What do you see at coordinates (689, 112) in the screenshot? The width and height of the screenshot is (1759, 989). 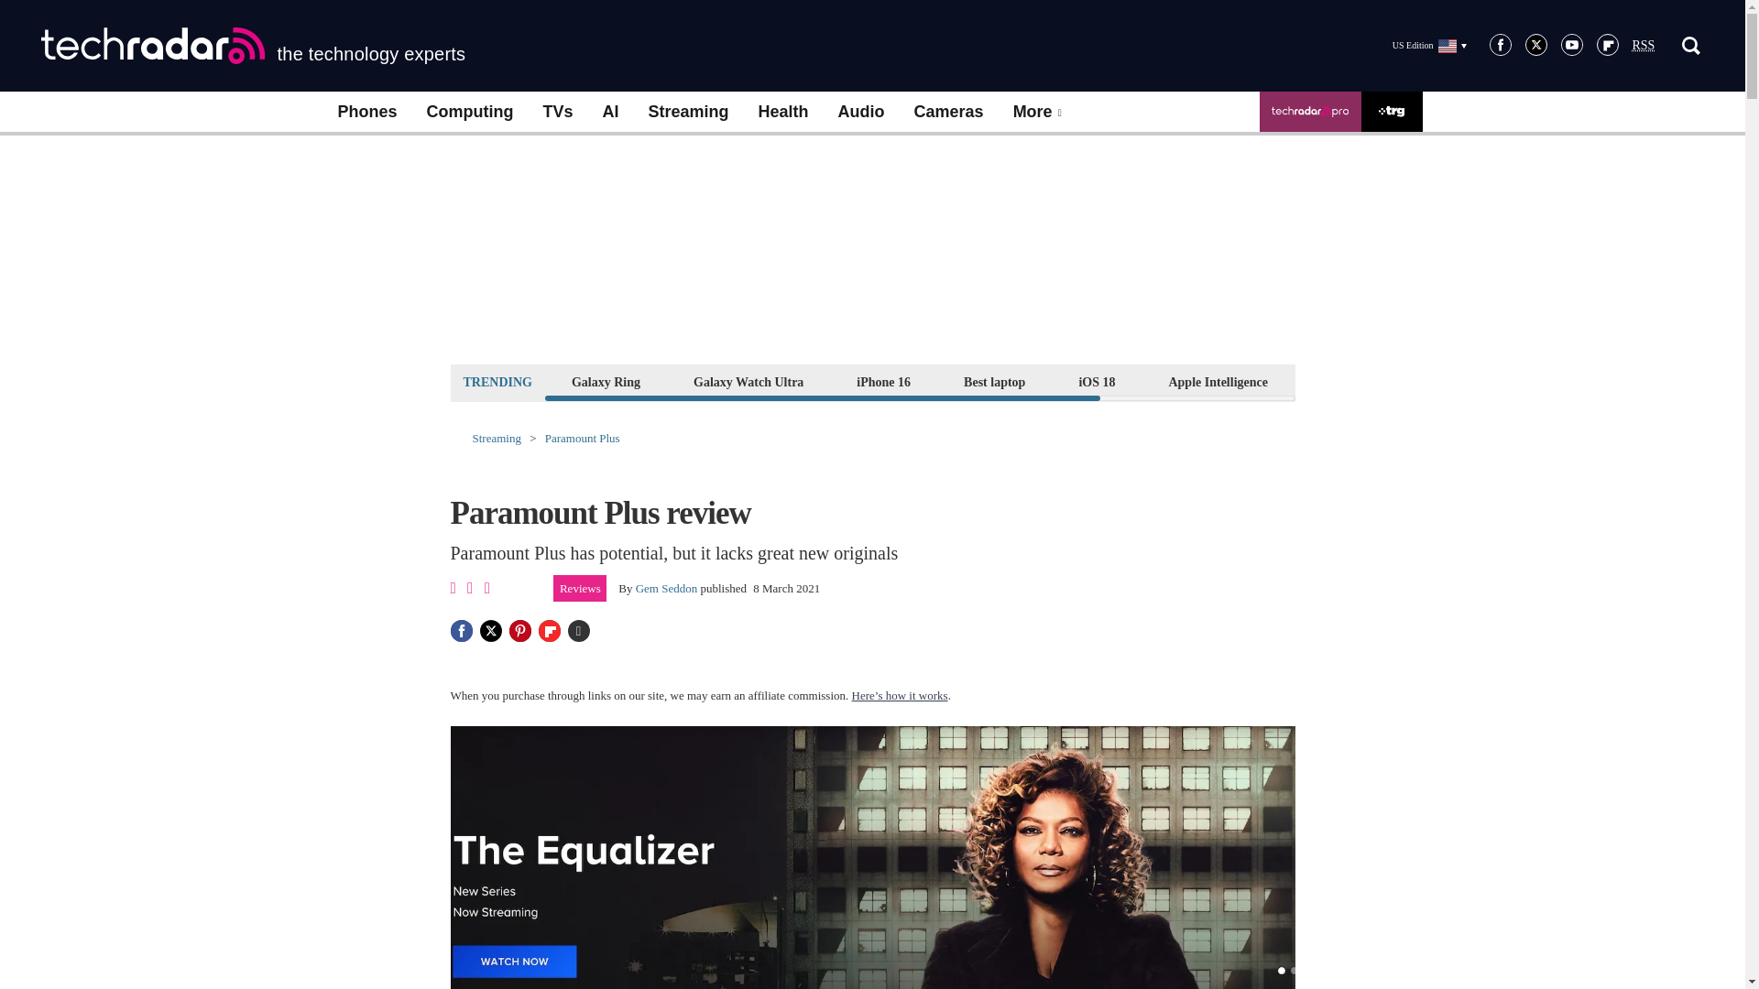 I see `Streaming` at bounding box center [689, 112].